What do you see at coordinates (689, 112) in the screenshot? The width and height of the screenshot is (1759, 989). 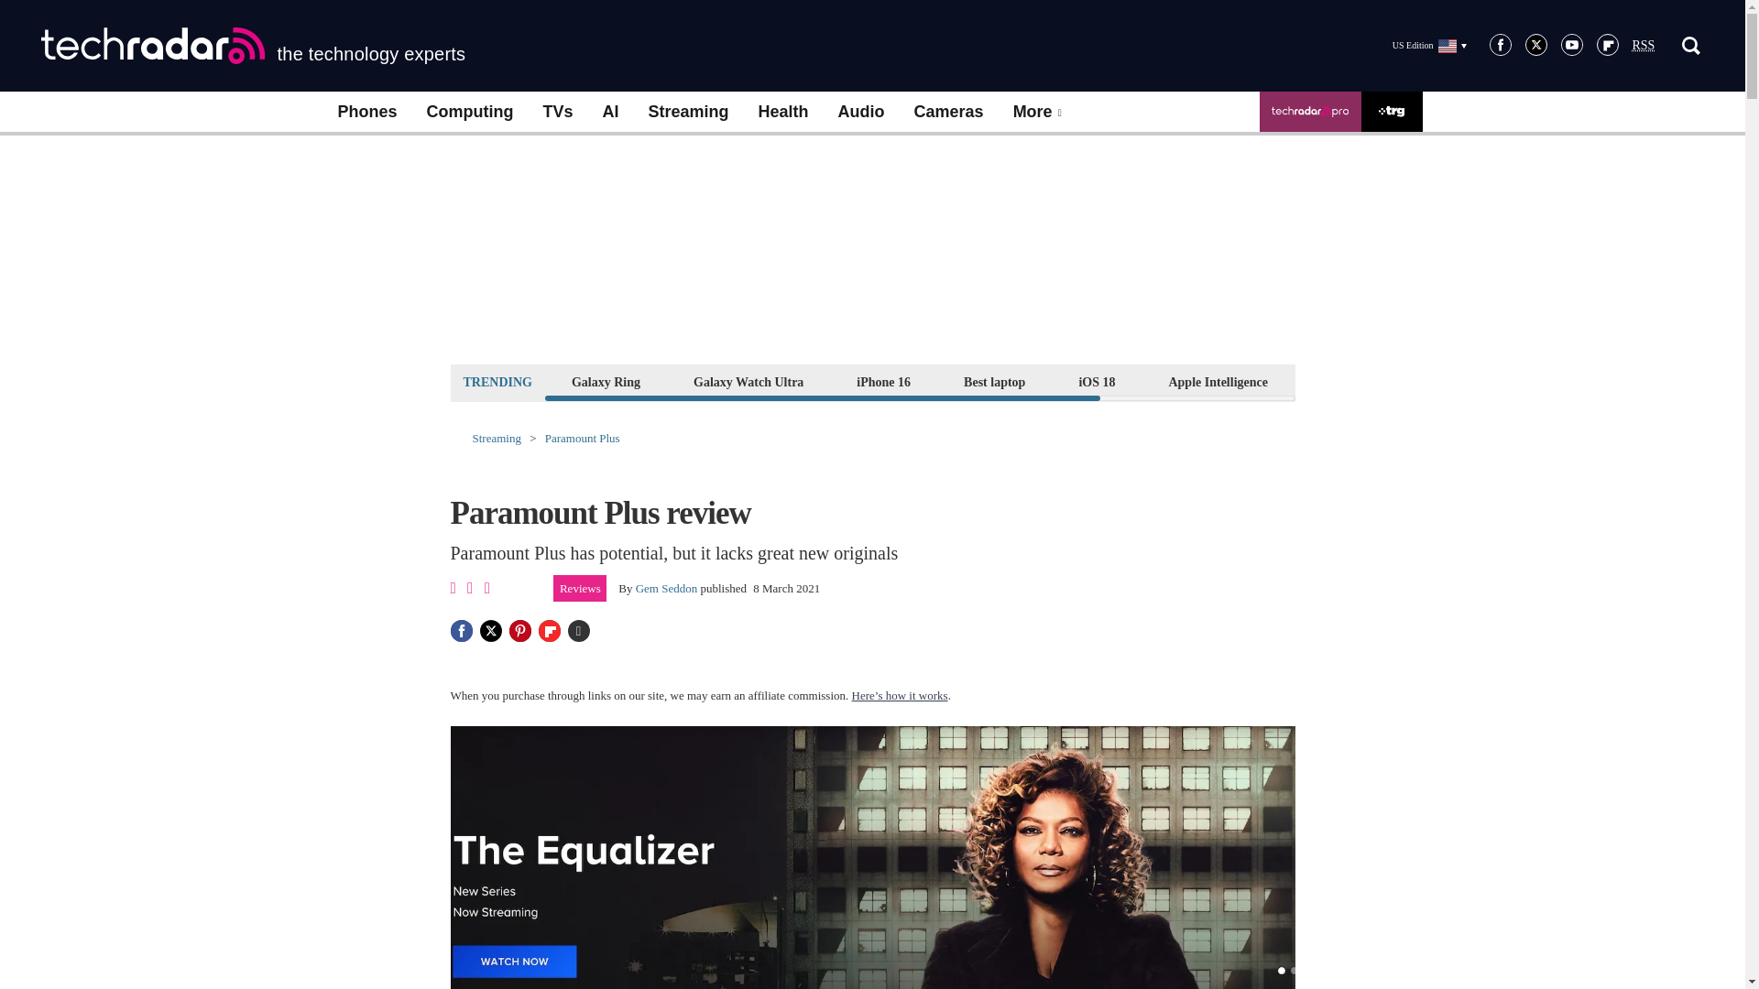 I see `Streaming` at bounding box center [689, 112].